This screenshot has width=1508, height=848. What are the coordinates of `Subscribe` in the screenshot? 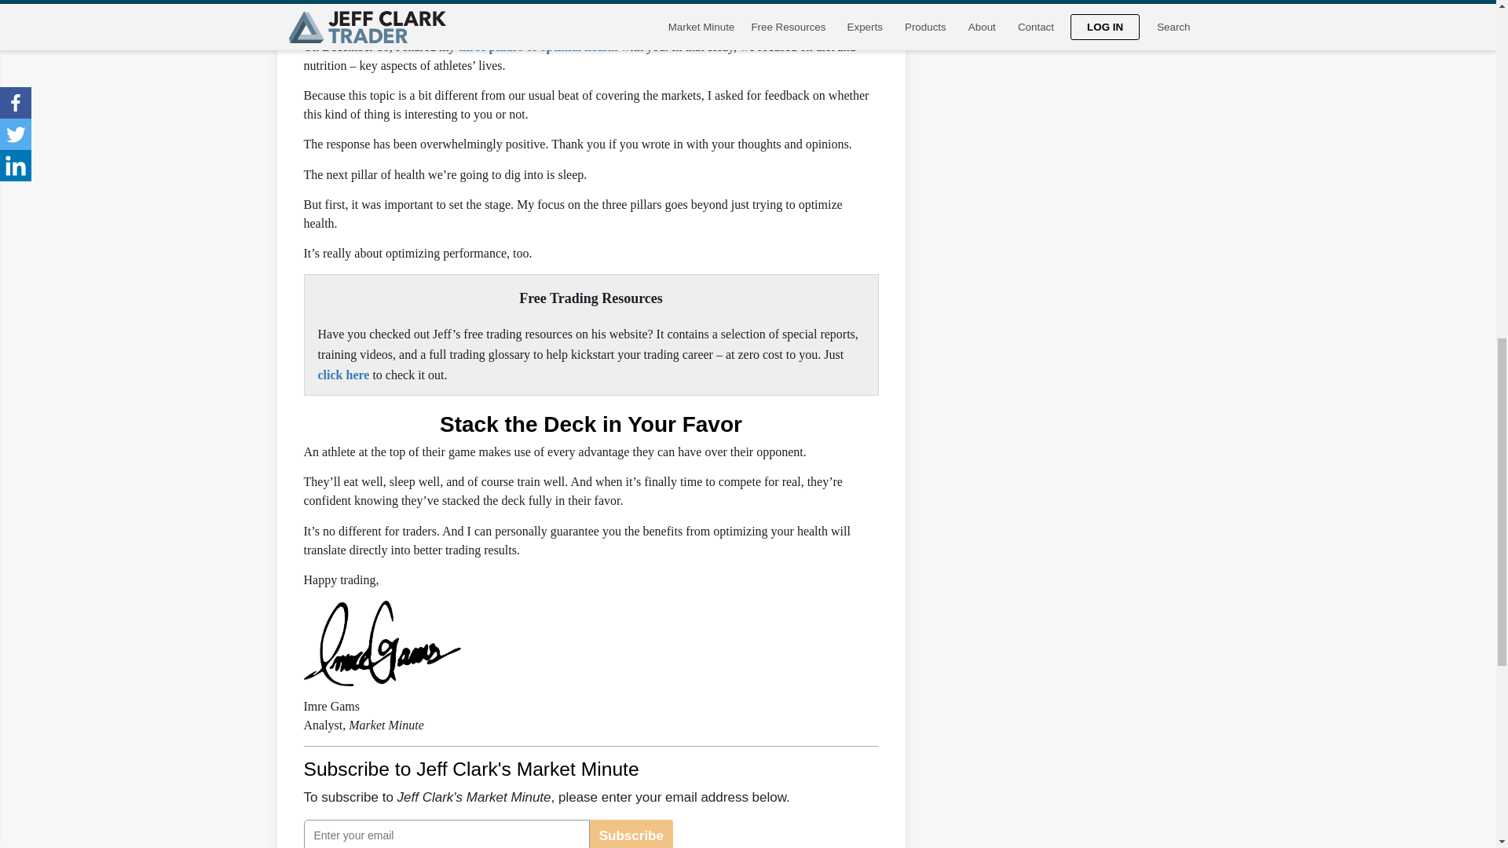 It's located at (631, 834).